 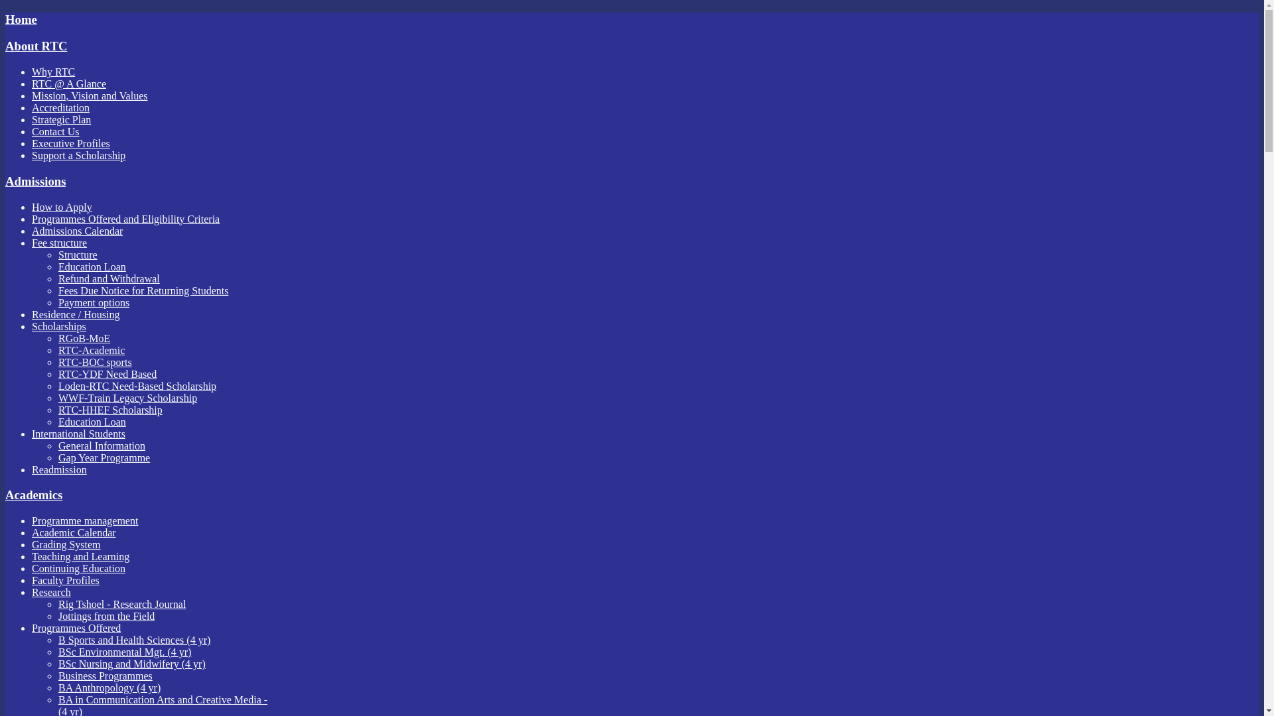 I want to click on WWF-Train Legacy Scholarship, so click(x=127, y=398).